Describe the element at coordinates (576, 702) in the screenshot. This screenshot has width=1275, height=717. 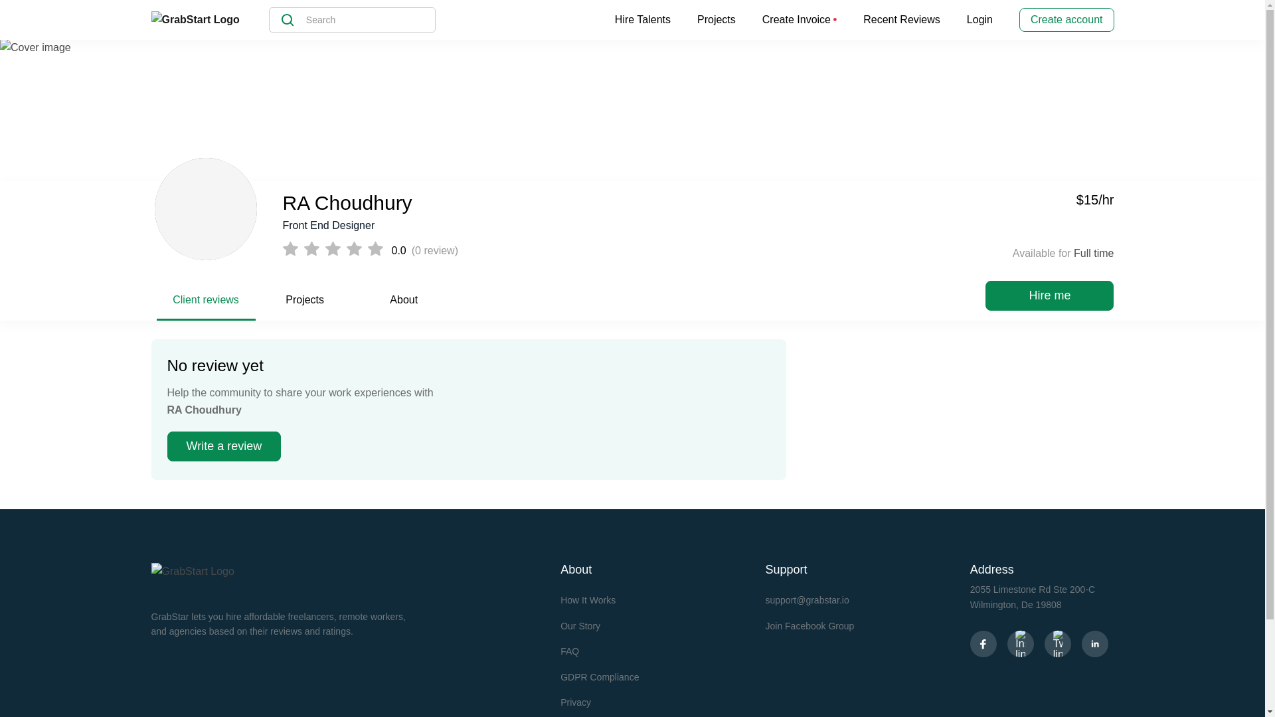
I see `Privacy` at that location.